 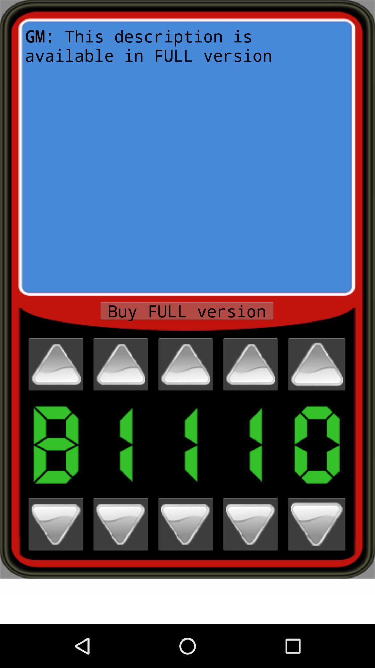 What do you see at coordinates (317, 364) in the screenshot?
I see `play option` at bounding box center [317, 364].